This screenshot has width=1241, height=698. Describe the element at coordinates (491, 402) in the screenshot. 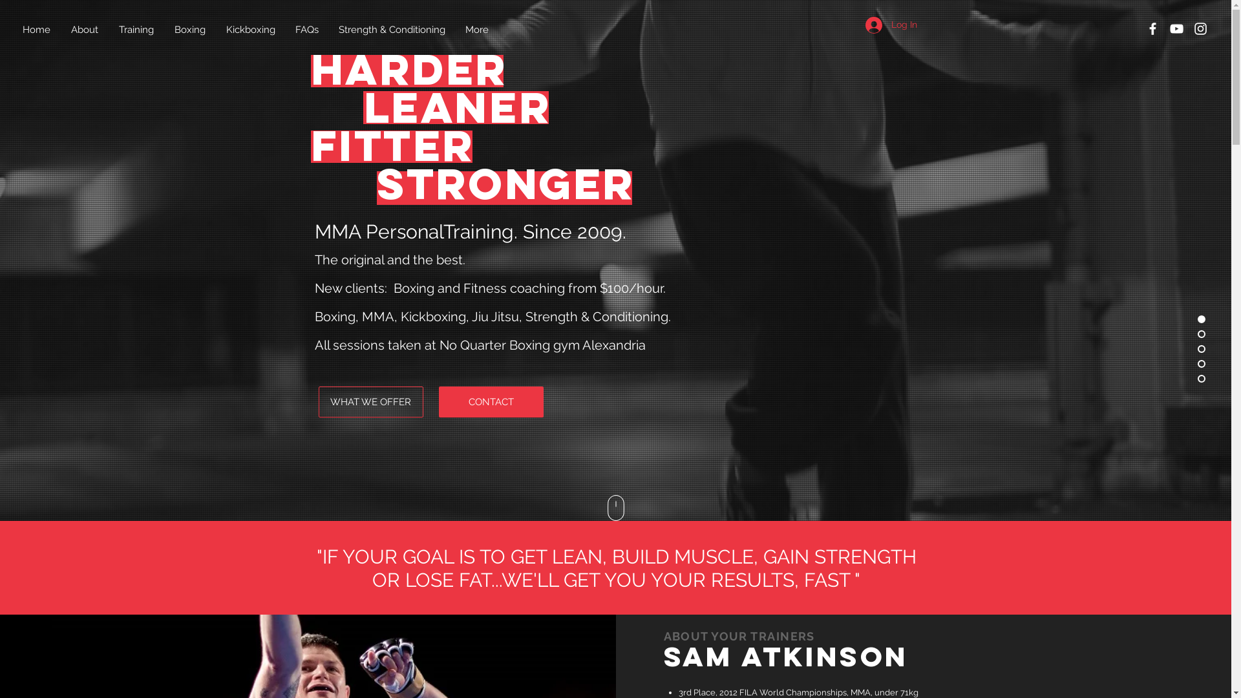

I see `CONTACT` at that location.